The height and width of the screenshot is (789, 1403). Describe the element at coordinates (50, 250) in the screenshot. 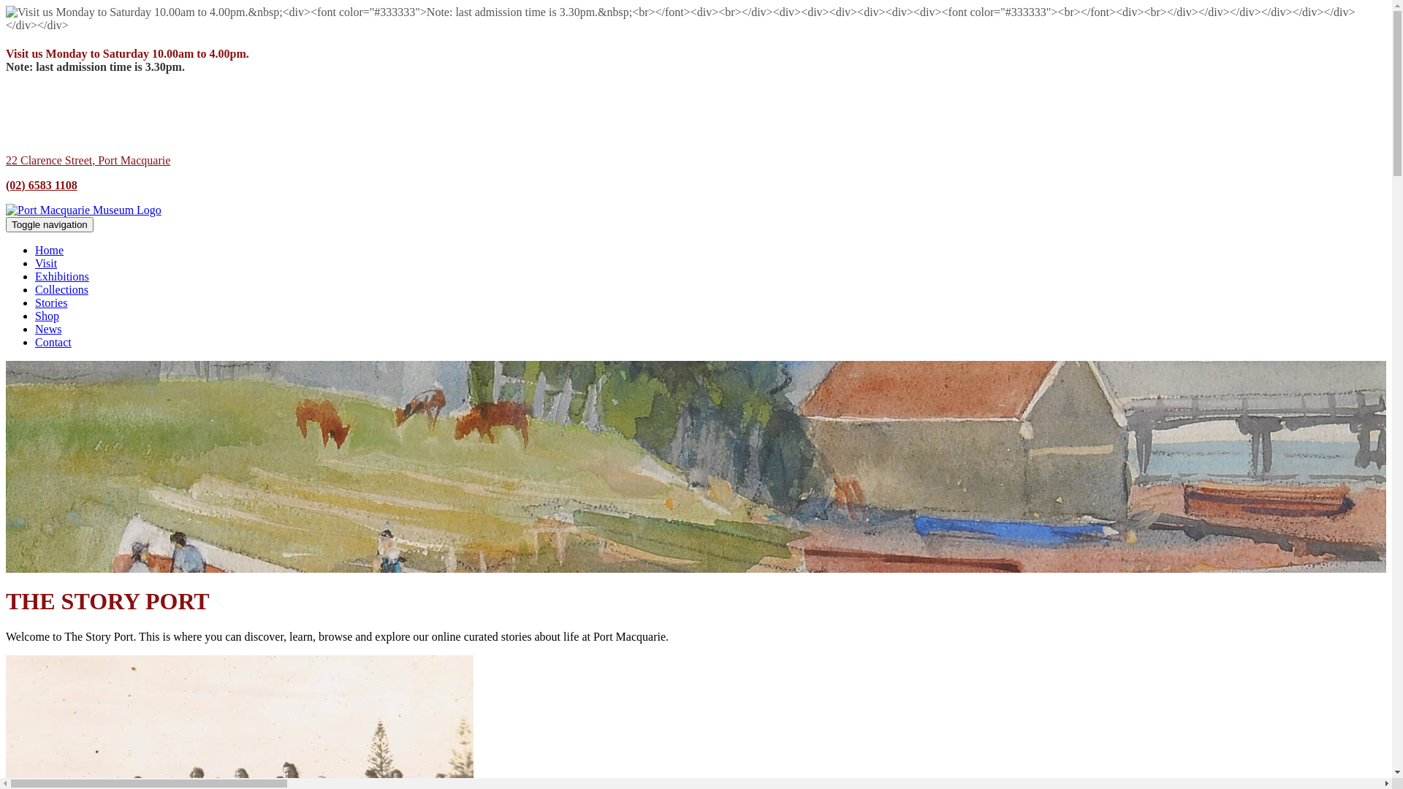

I see `Home` at that location.